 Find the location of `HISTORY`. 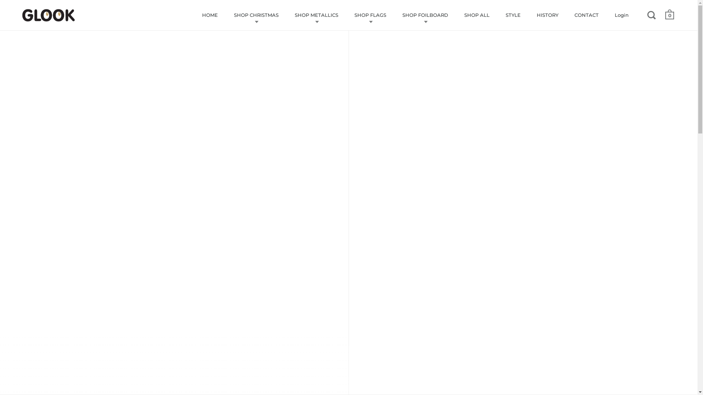

HISTORY is located at coordinates (548, 15).